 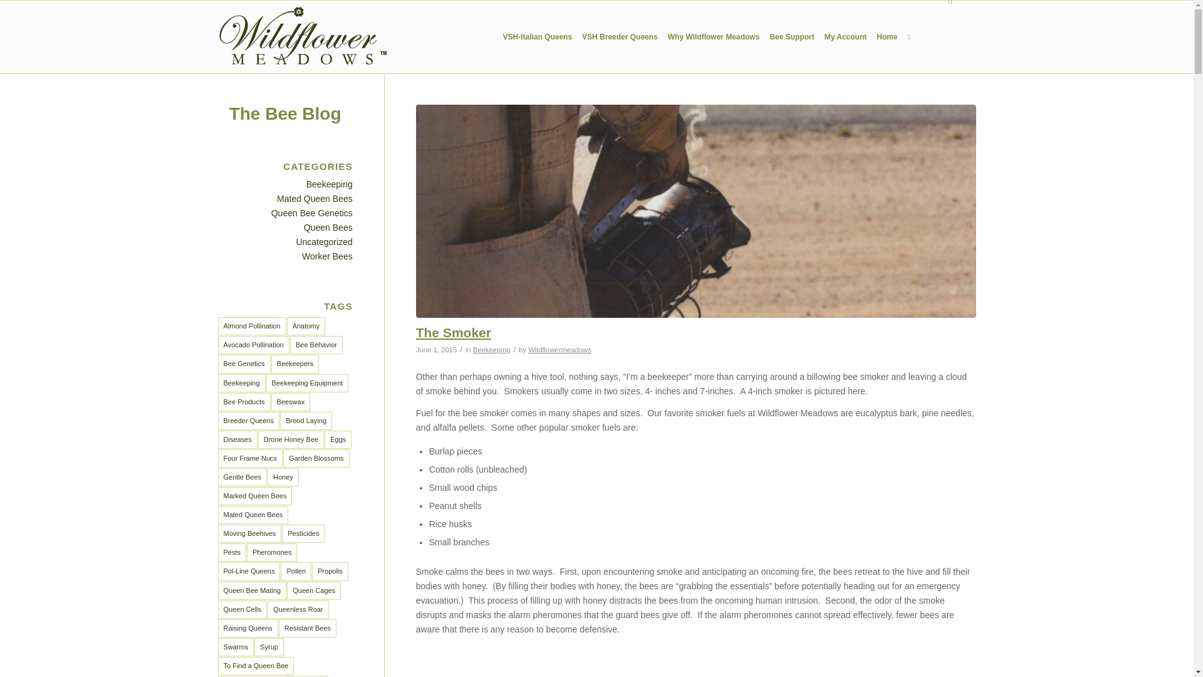 What do you see at coordinates (560, 349) in the screenshot?
I see `Posts by Wildflowermeadows` at bounding box center [560, 349].